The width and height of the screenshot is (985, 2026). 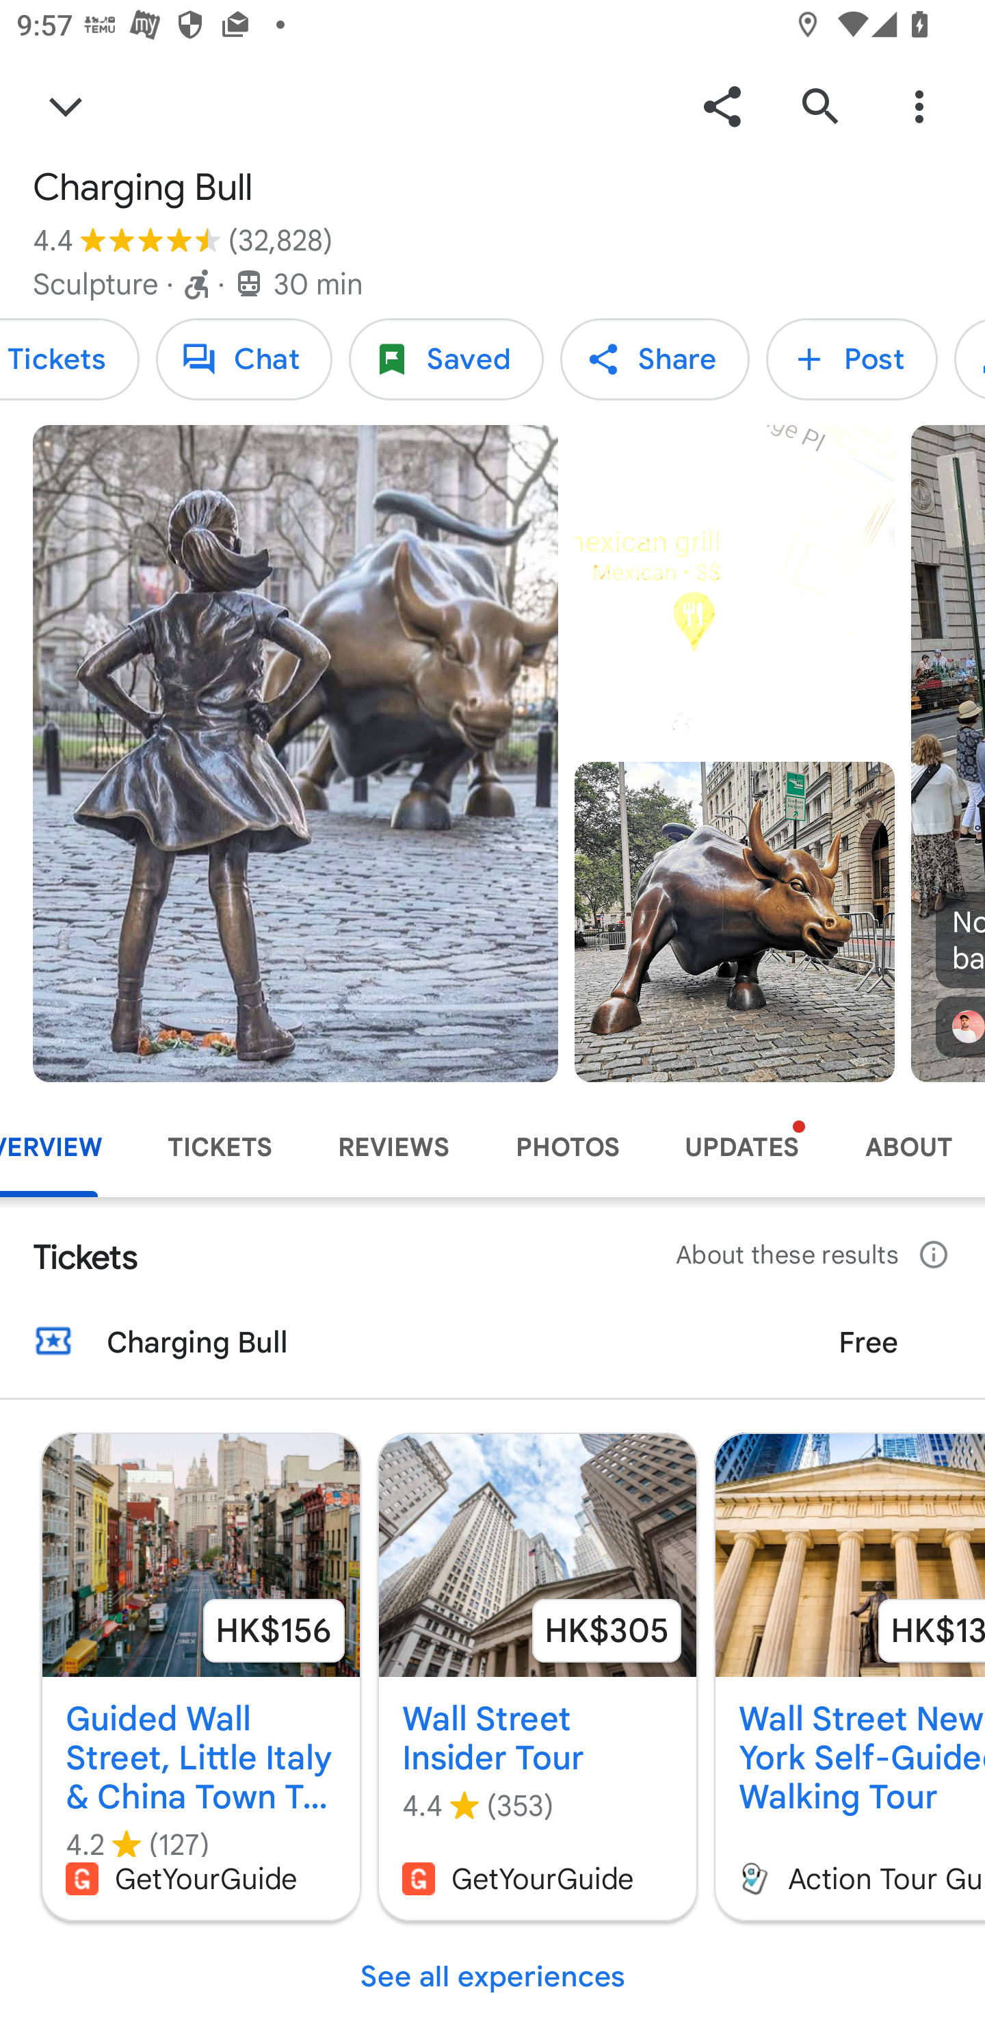 I want to click on About these results, so click(x=814, y=1255).